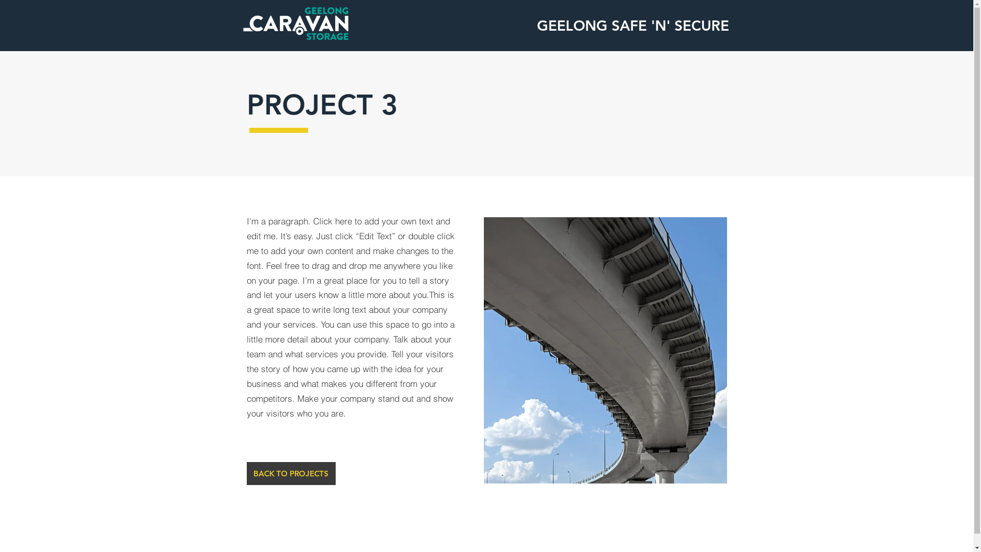  Describe the element at coordinates (291, 473) in the screenshot. I see `BACK TO PROJECTS` at that location.